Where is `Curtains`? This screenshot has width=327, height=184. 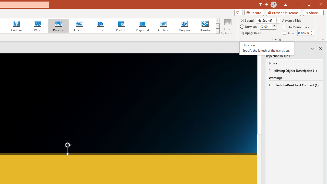 Curtains is located at coordinates (17, 26).